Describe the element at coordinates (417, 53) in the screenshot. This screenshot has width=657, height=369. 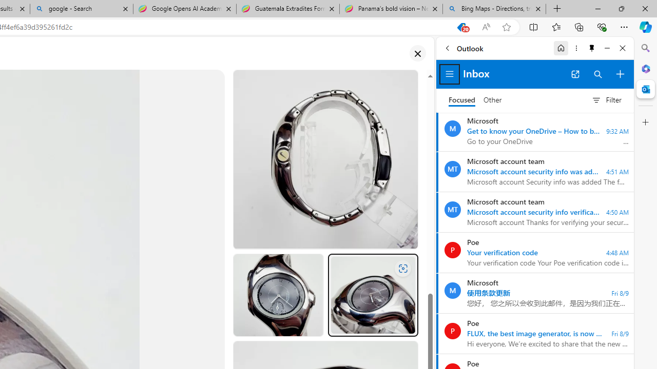
I see `Close image gallery dialog` at that location.